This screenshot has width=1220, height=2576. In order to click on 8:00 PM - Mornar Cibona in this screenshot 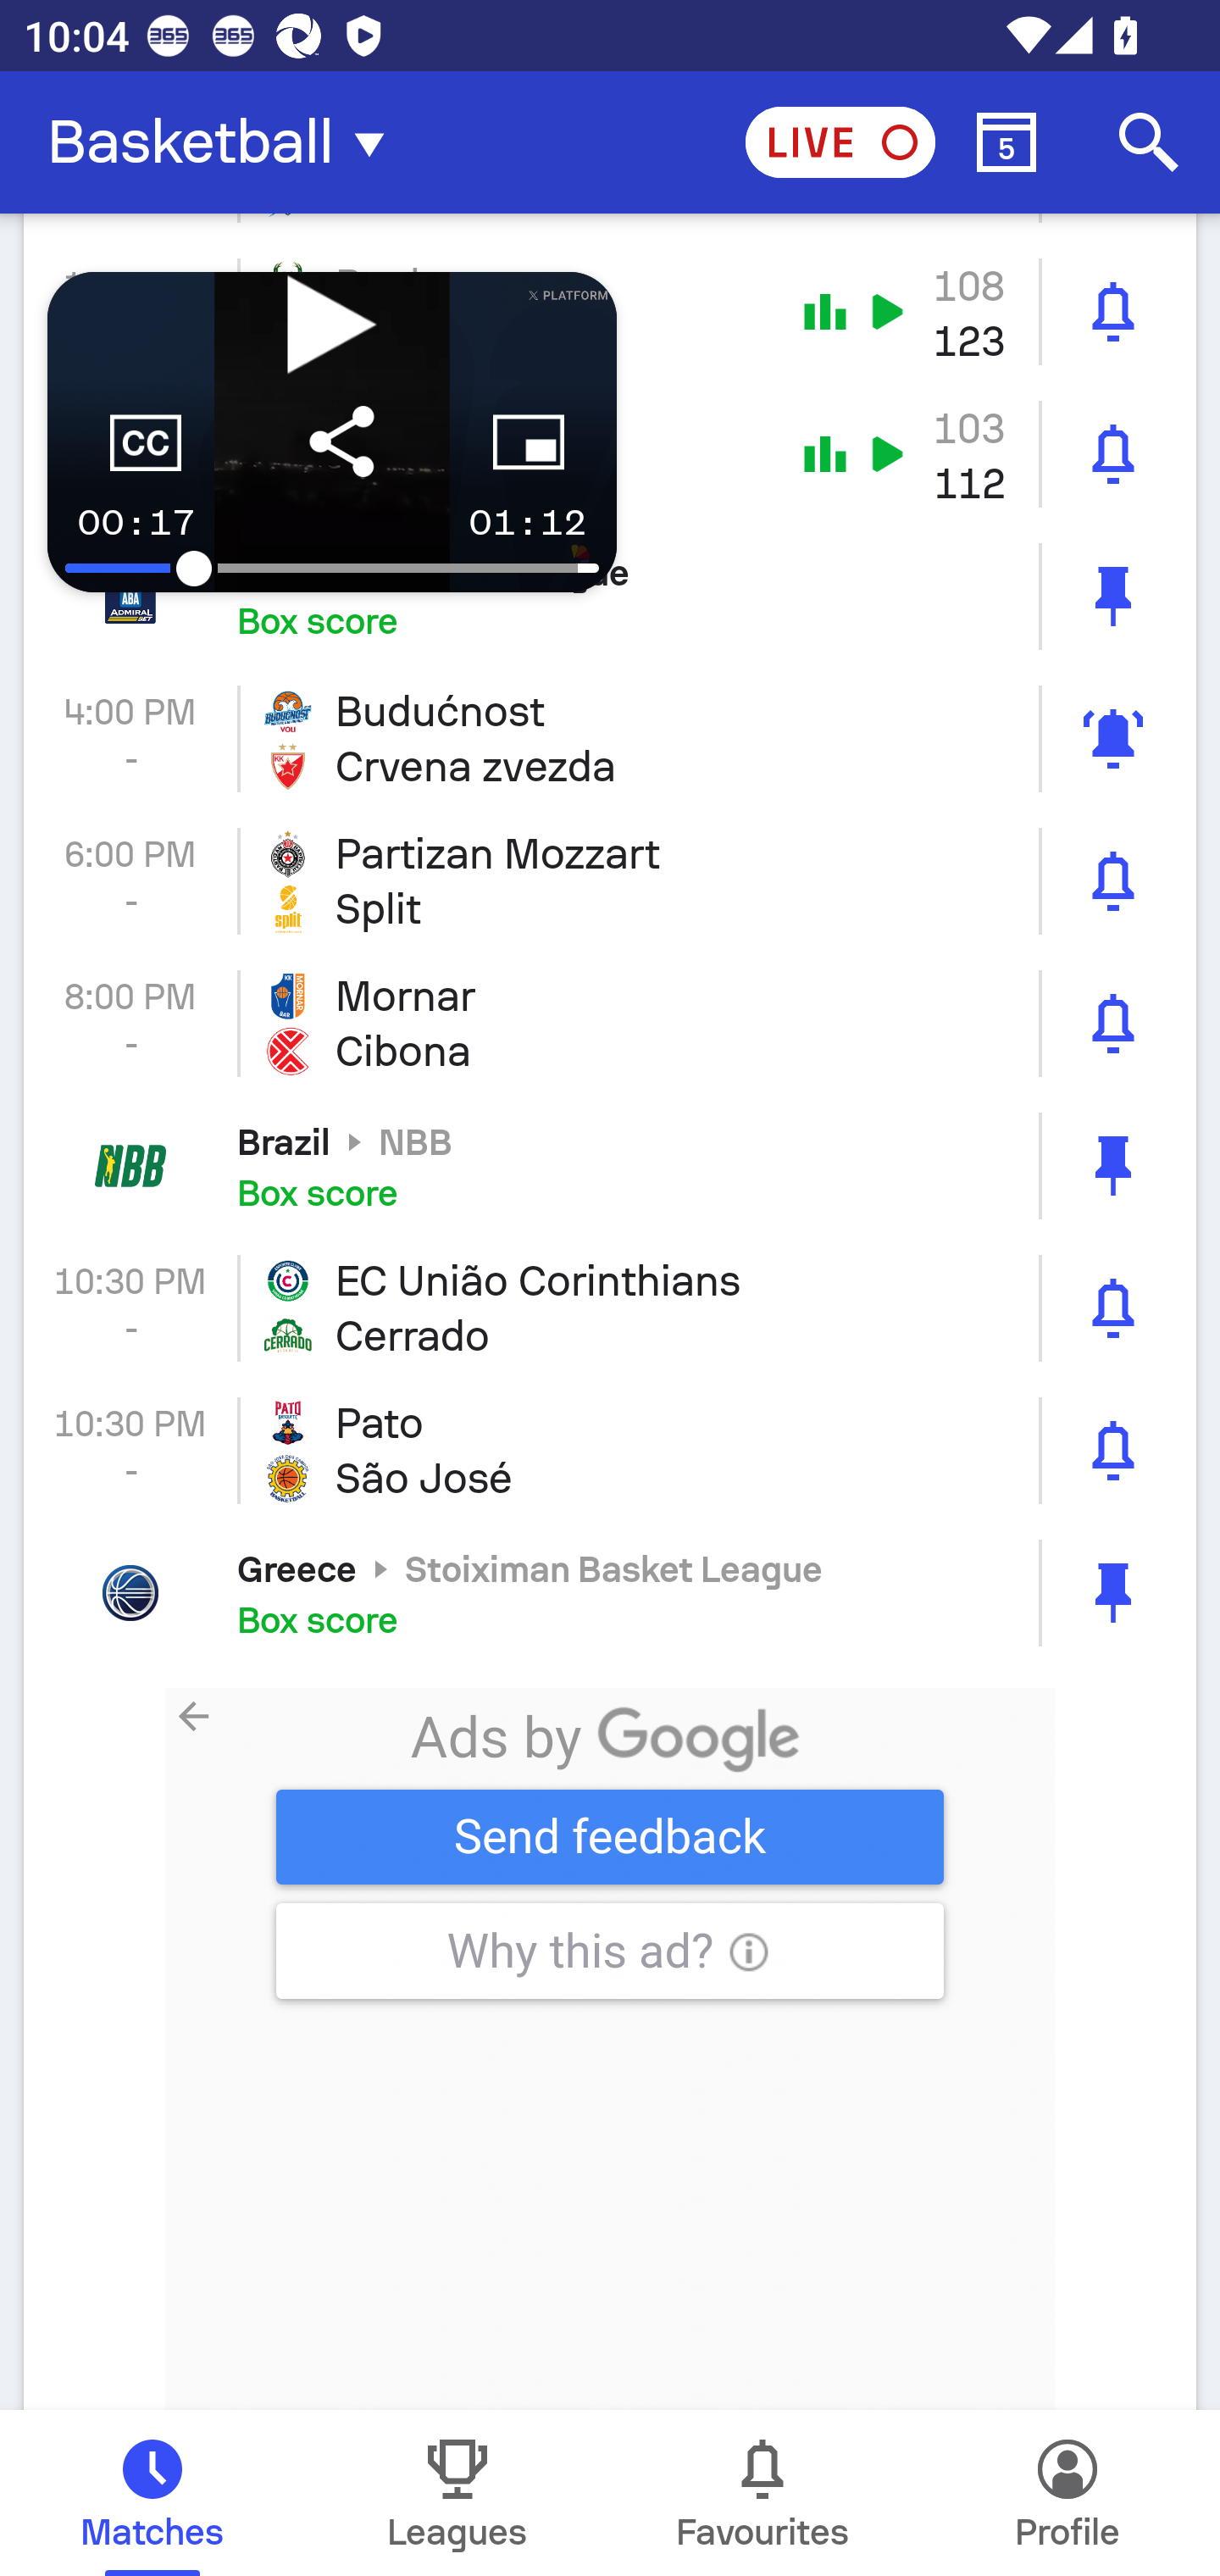, I will do `click(610, 1024)`.